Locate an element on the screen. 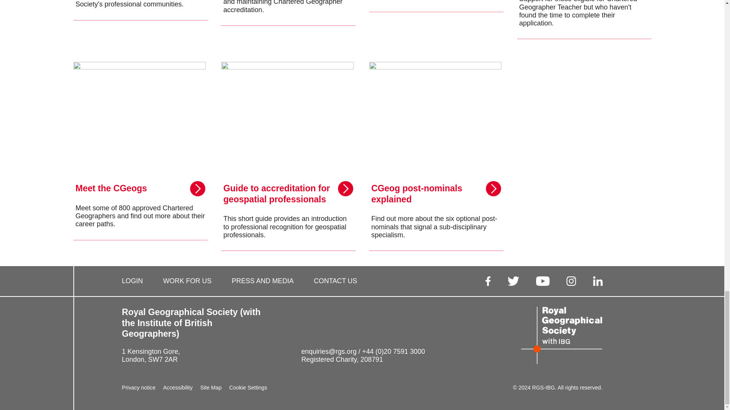 This screenshot has width=730, height=410. Maintaining CGeog status is located at coordinates (140, 19).